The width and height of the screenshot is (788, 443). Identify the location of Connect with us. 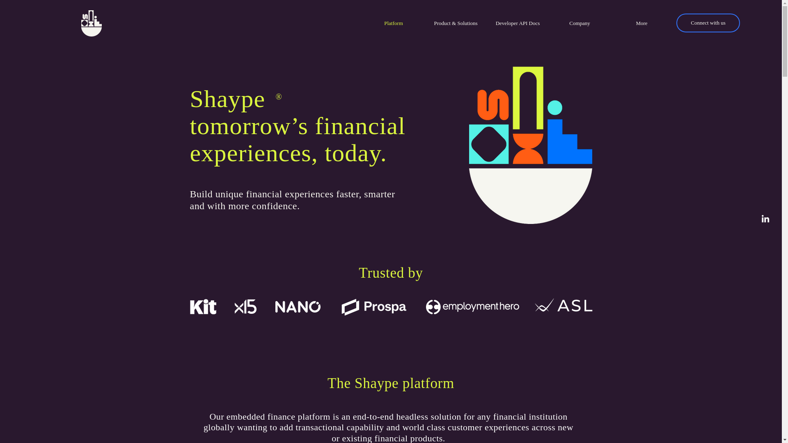
(708, 23).